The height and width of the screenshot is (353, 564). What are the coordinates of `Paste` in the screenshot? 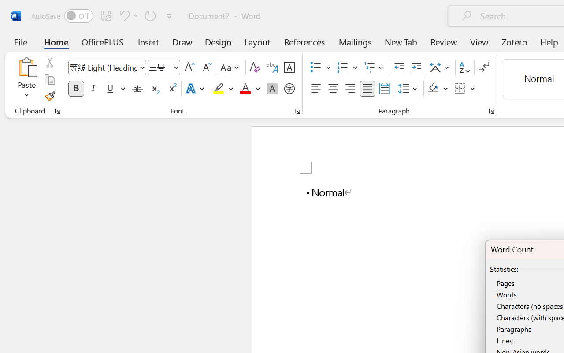 It's located at (26, 67).